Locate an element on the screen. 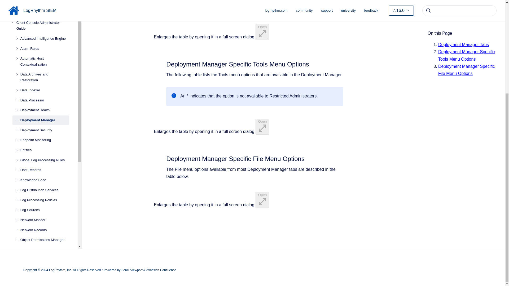 This screenshot has height=286, width=509. Deployment Manager is located at coordinates (45, 22).